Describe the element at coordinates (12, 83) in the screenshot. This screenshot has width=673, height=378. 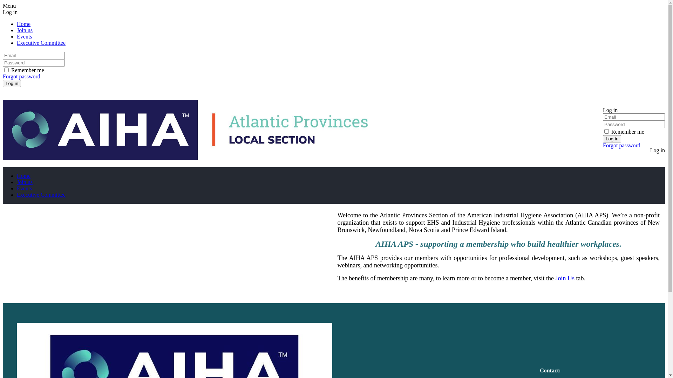
I see `Log in` at that location.